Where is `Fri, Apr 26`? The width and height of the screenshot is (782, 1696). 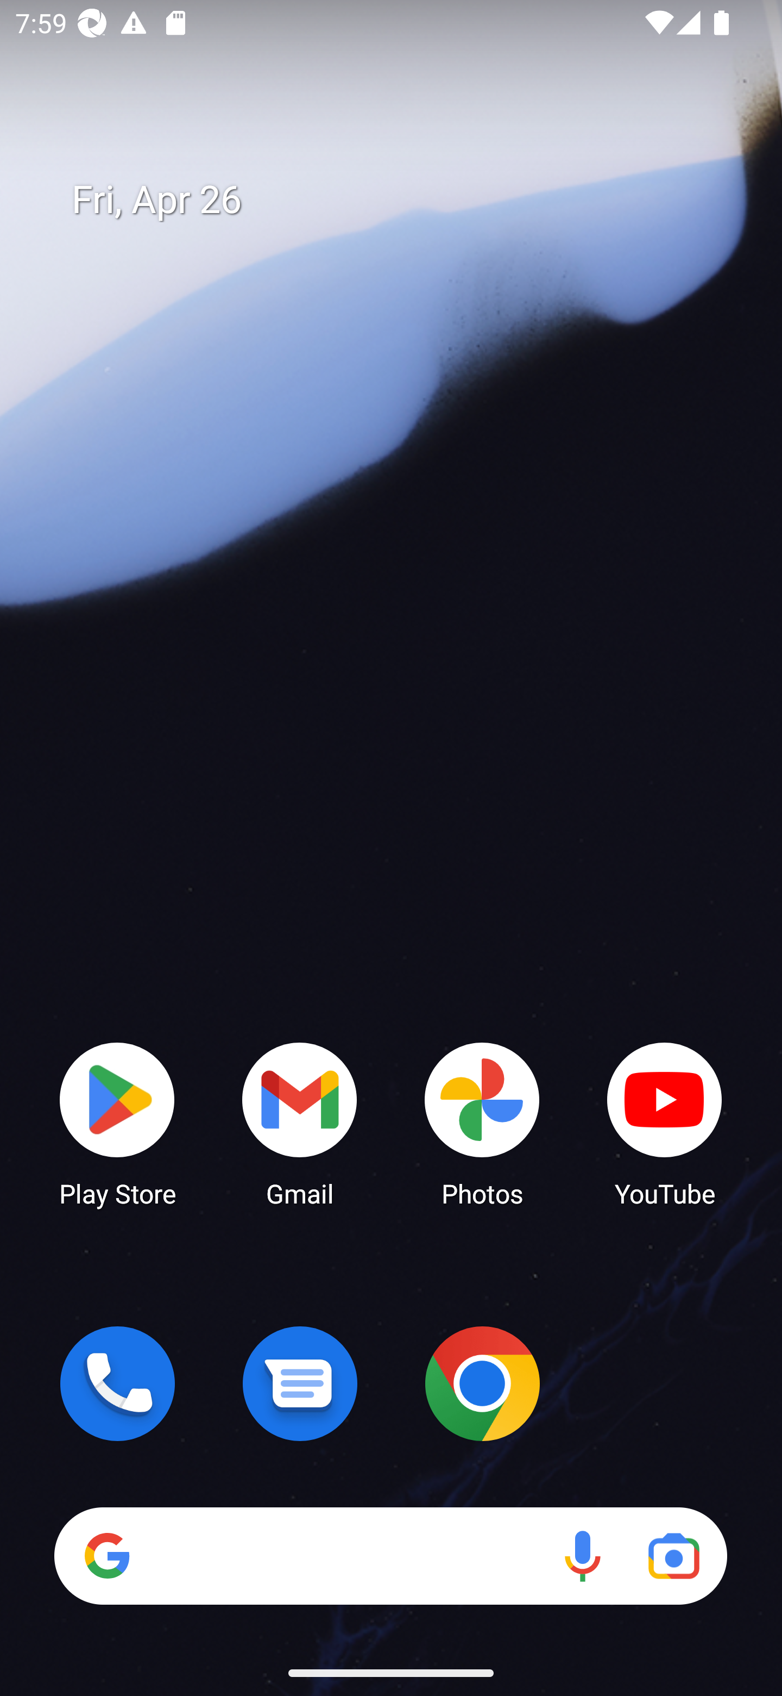 Fri, Apr 26 is located at coordinates (406, 200).